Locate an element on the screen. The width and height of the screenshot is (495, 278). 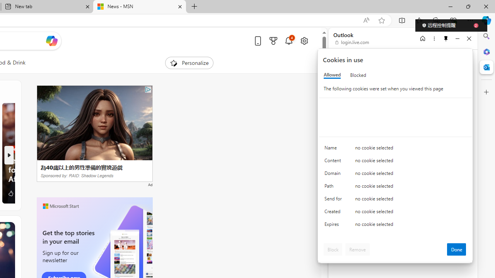
Jennifer Lopez has filed for divorce from Ben Affleck is located at coordinates (52, 169).